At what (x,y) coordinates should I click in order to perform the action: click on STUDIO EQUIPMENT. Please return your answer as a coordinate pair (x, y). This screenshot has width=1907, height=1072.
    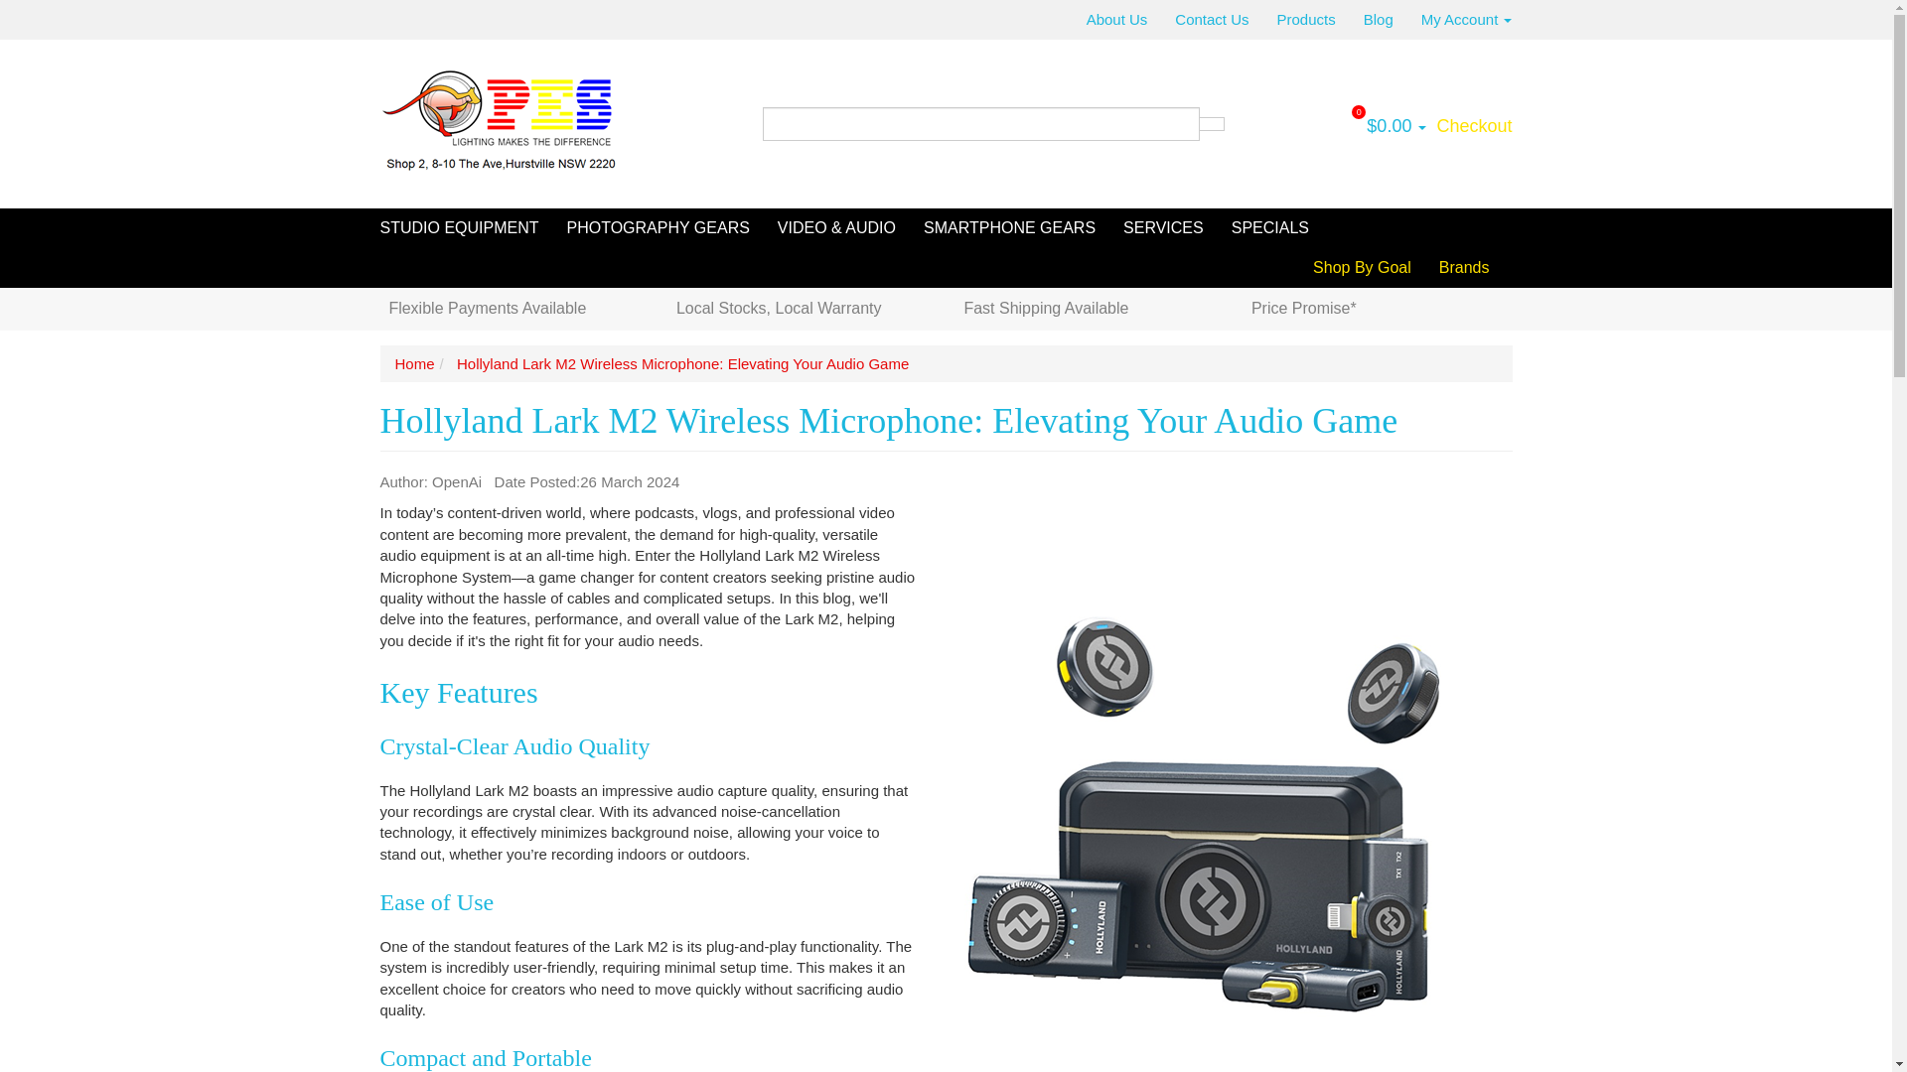
    Looking at the image, I should click on (466, 227).